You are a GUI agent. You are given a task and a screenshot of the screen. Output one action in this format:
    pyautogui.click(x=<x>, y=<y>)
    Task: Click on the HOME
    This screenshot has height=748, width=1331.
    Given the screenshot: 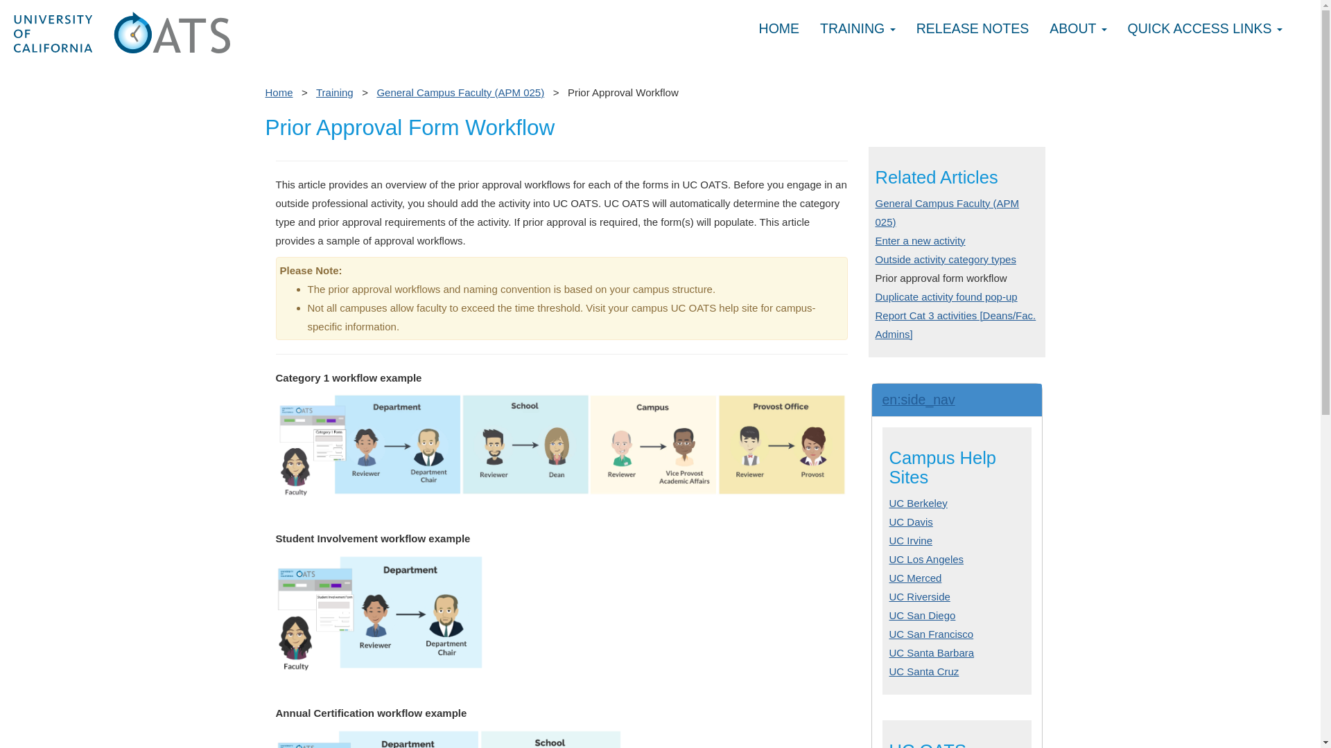 What is the action you would take?
    pyautogui.click(x=779, y=29)
    